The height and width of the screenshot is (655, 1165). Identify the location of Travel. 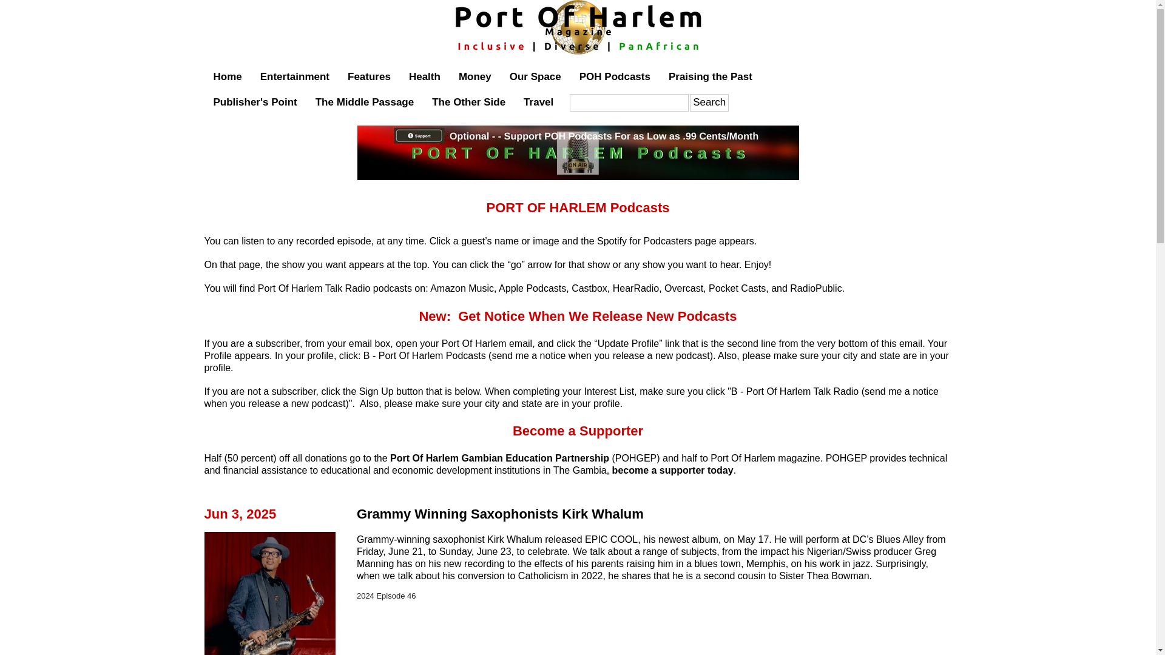
(539, 102).